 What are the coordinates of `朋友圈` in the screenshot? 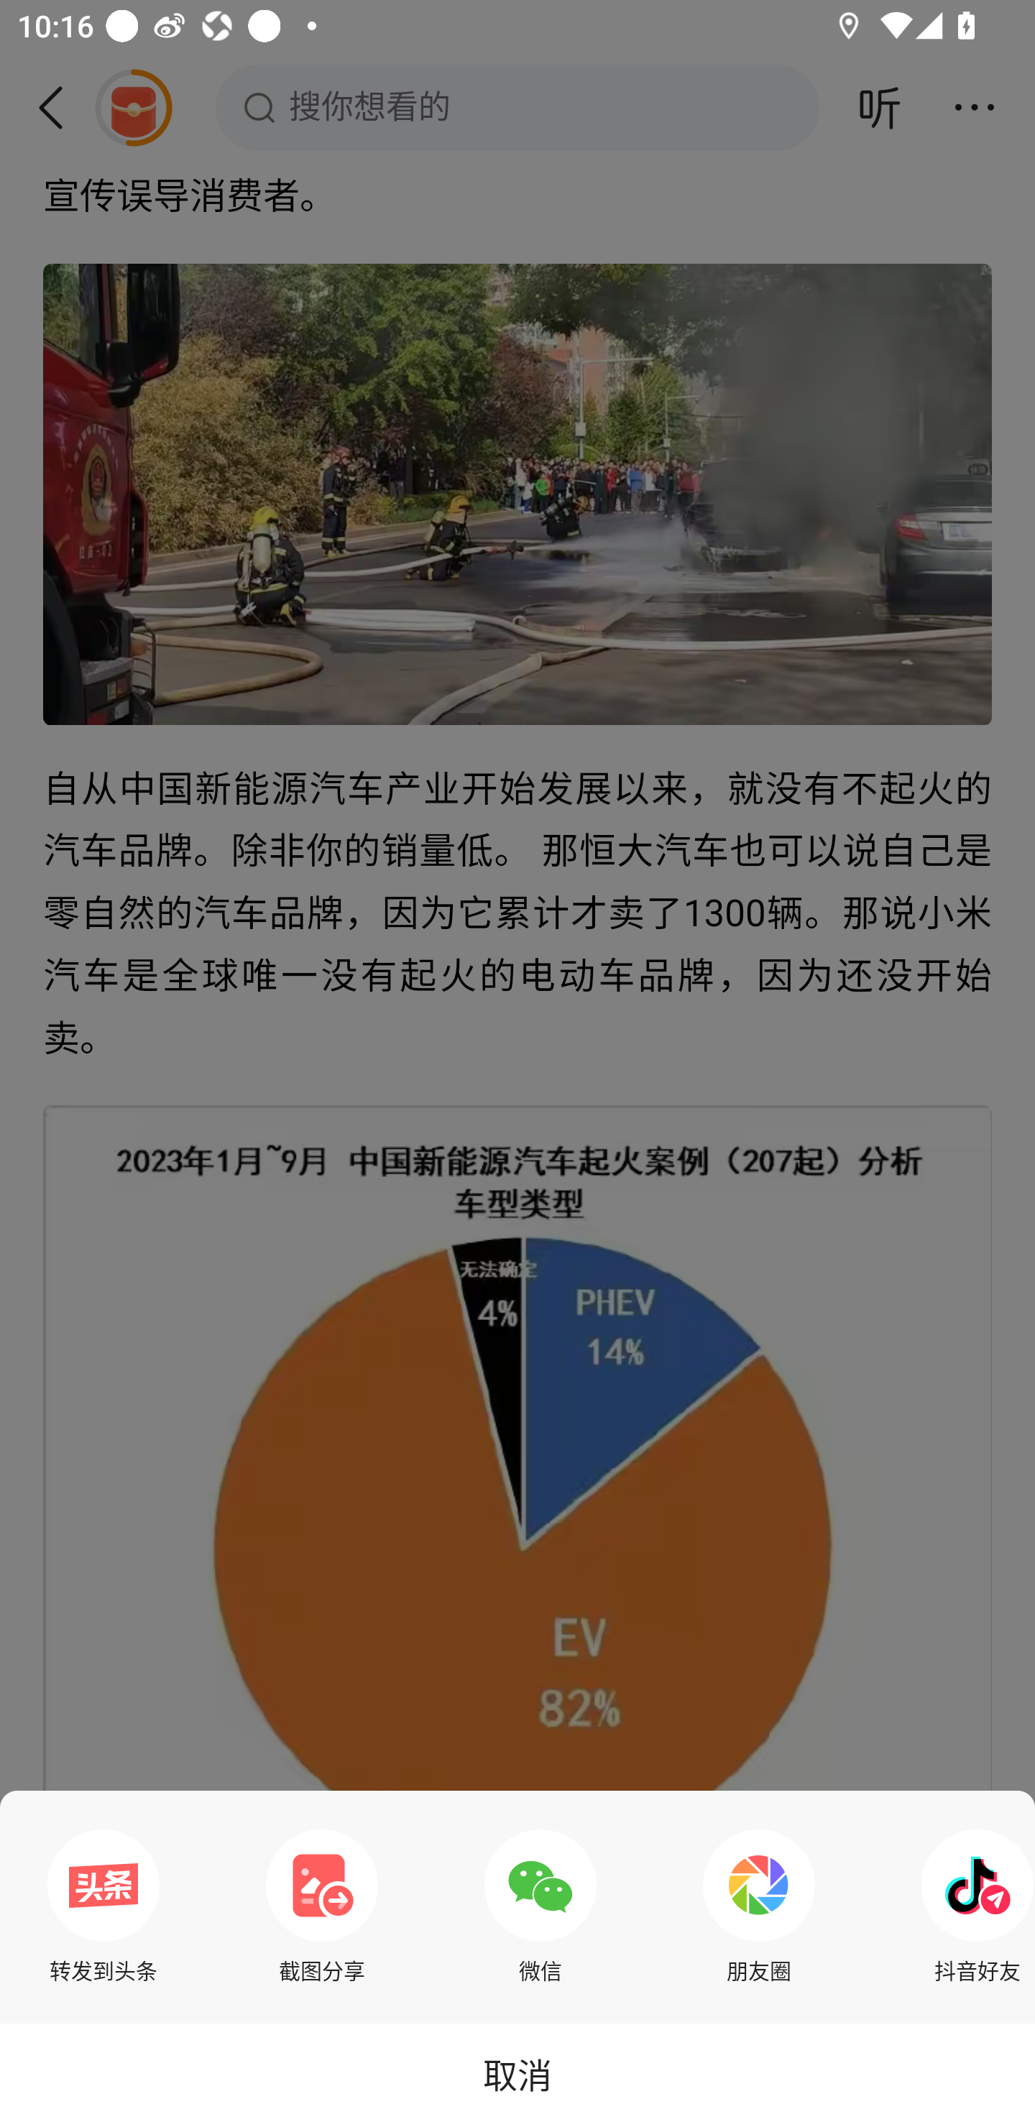 It's located at (759, 1906).